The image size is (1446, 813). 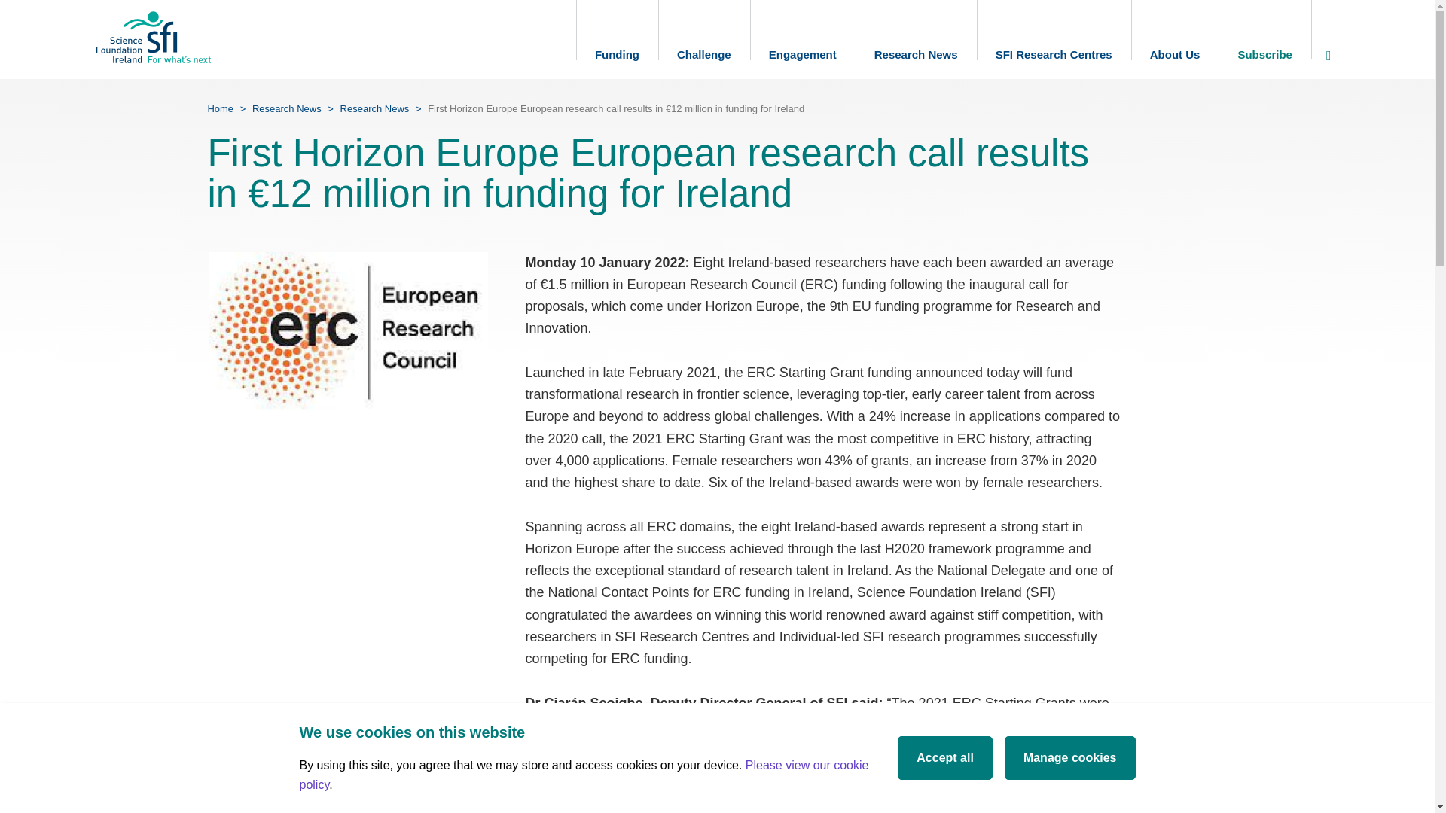 I want to click on Engagement, so click(x=803, y=39).